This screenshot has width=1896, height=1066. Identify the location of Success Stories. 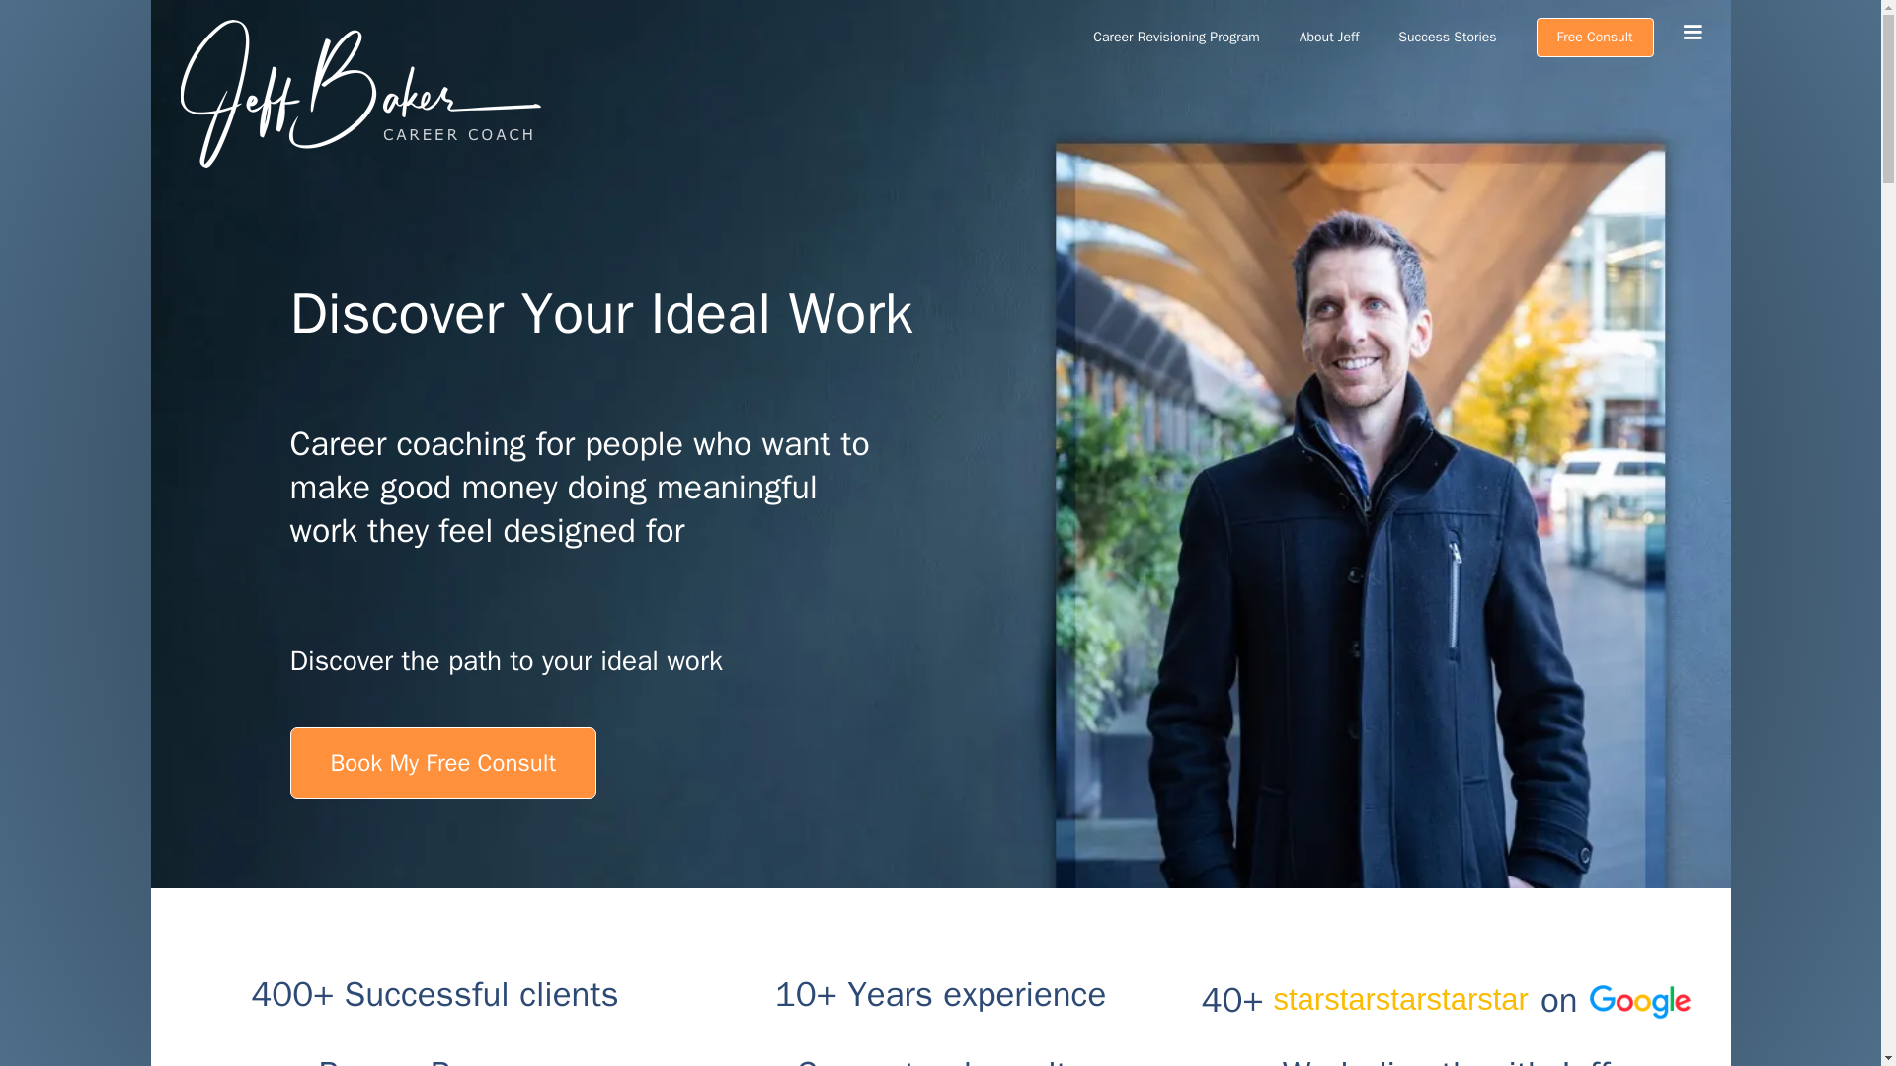
(1447, 38).